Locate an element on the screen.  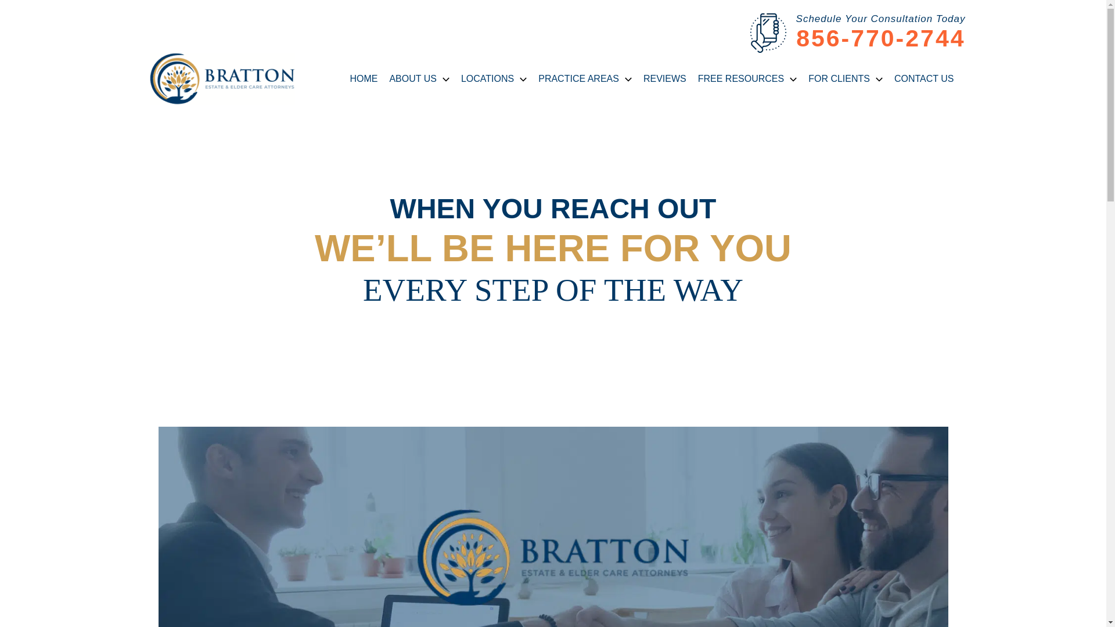
LOCATIONS is located at coordinates (494, 78).